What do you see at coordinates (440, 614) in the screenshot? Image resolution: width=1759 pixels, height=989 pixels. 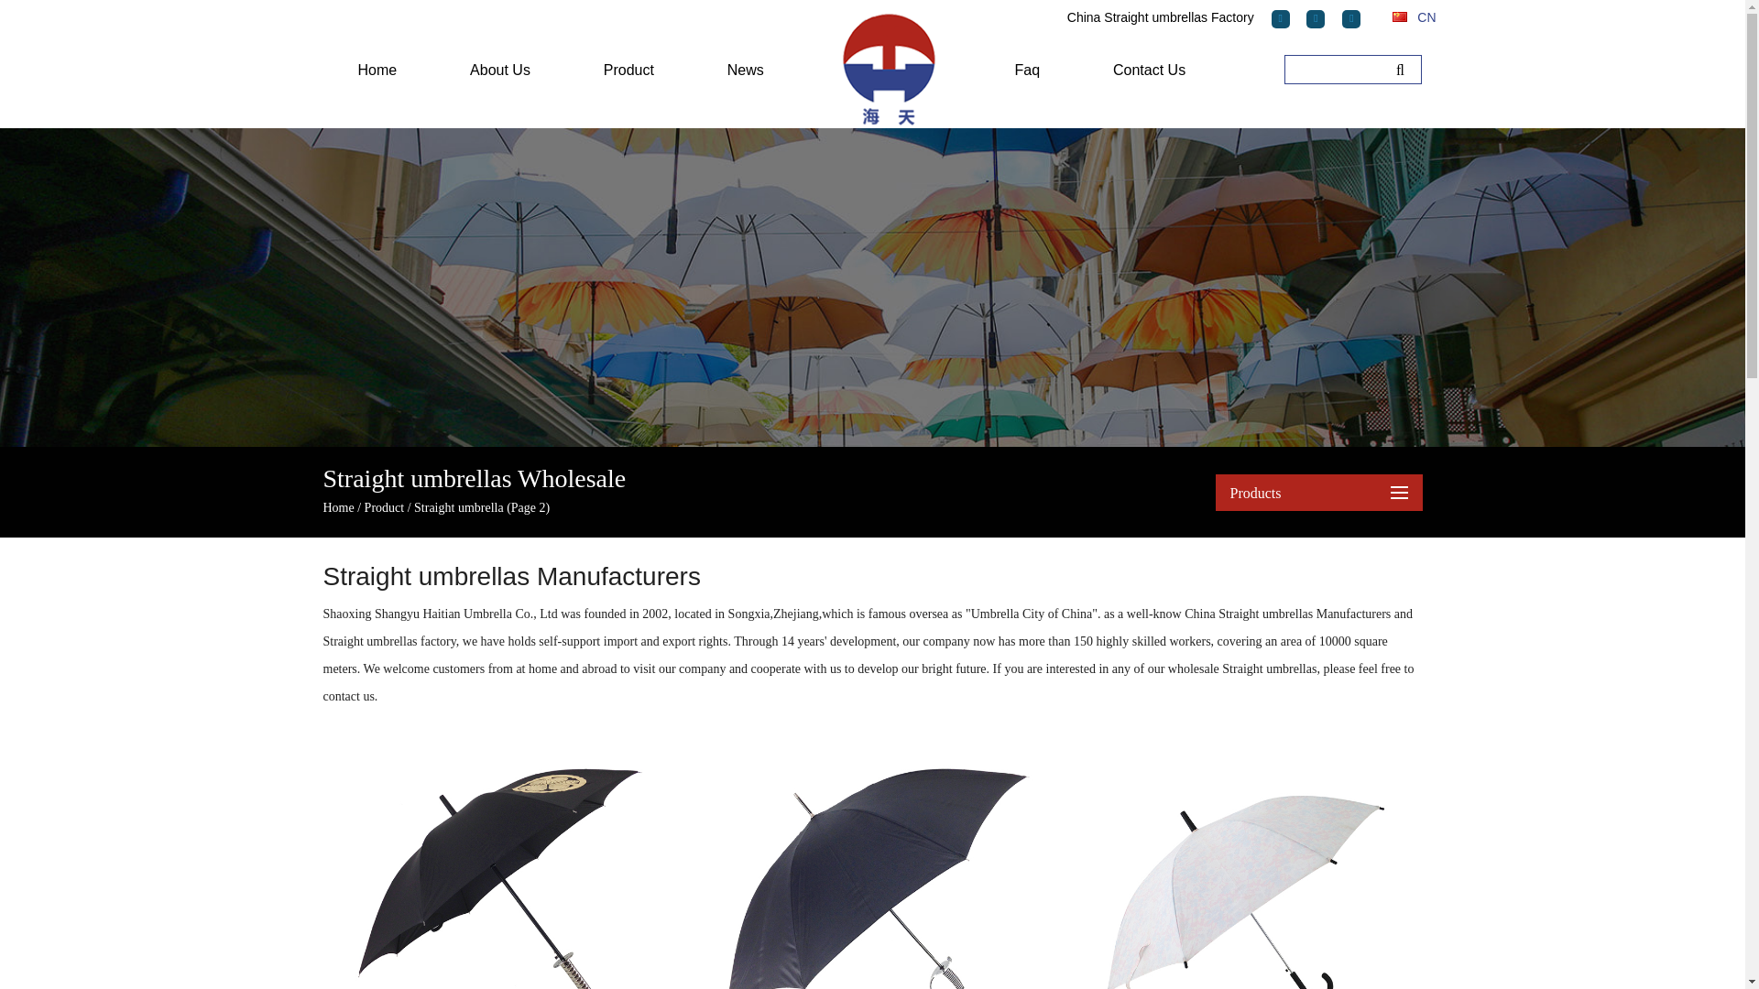 I see `Shaoxing Shangyu Haitian Umbrella Co., Ltd` at bounding box center [440, 614].